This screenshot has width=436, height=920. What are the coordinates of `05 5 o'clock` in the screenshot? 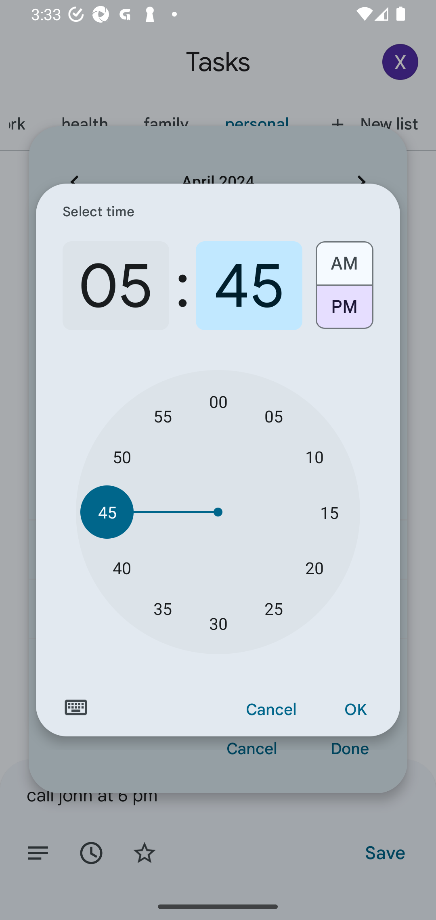 It's located at (116, 286).